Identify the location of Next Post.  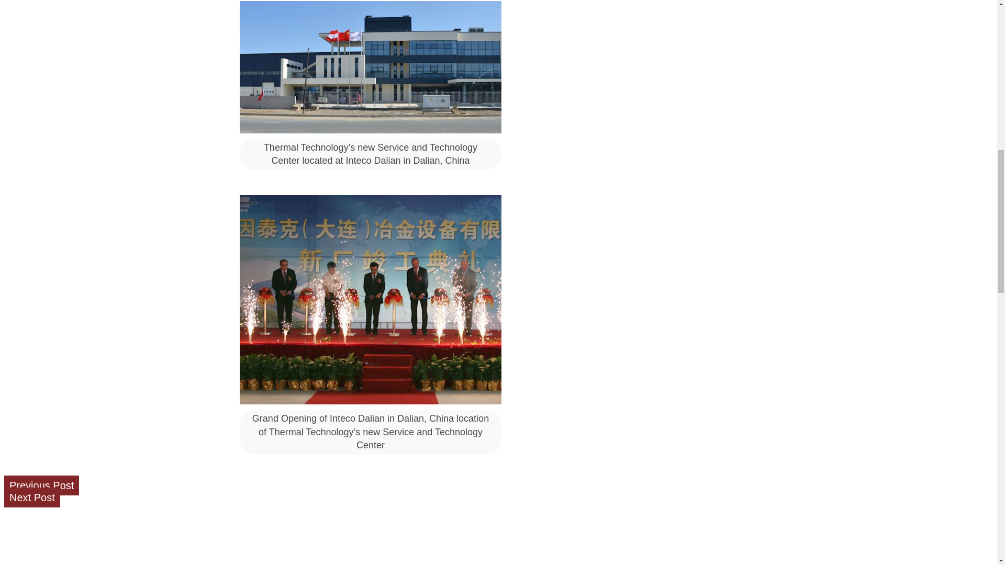
(32, 497).